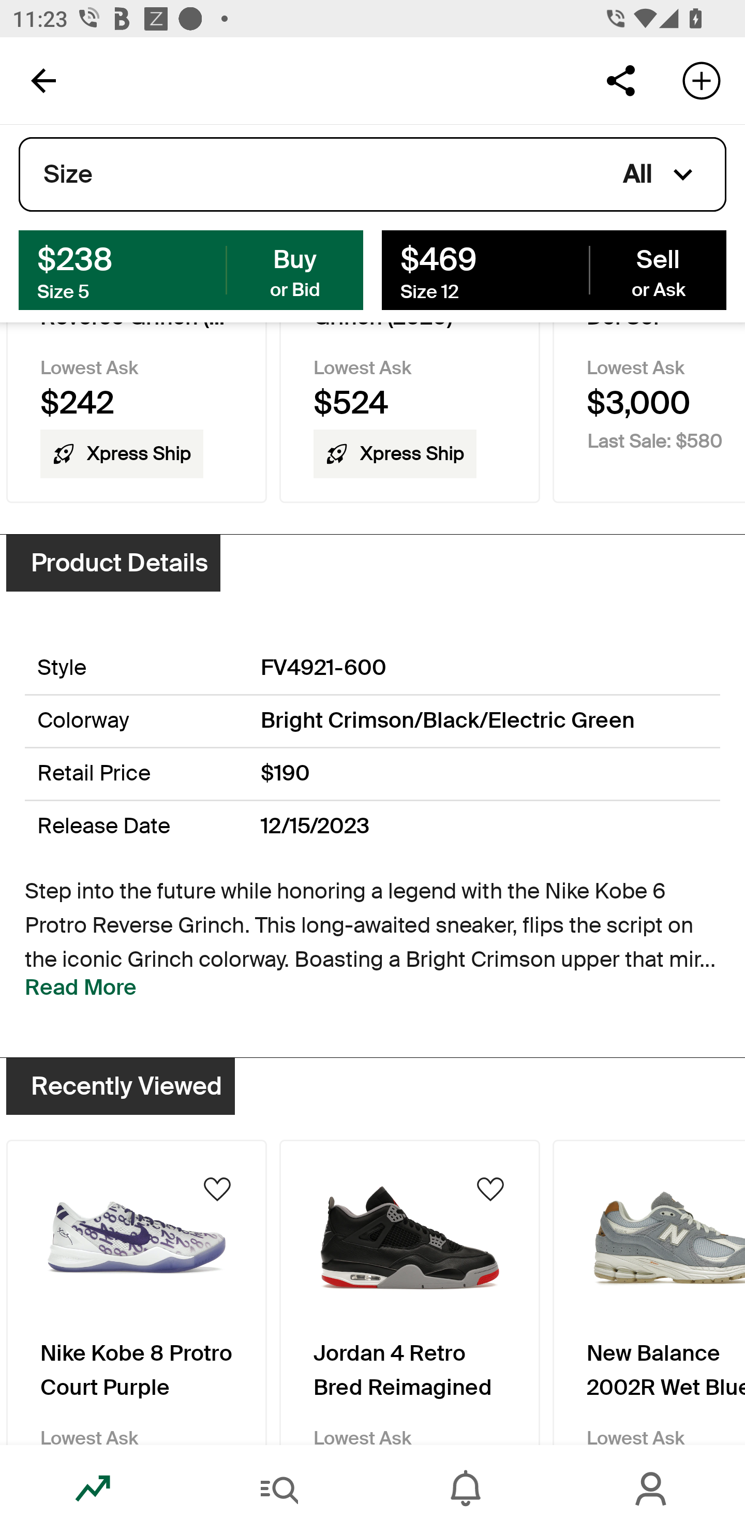 This screenshot has height=1532, width=745. What do you see at coordinates (702, 80) in the screenshot?
I see `Add` at bounding box center [702, 80].